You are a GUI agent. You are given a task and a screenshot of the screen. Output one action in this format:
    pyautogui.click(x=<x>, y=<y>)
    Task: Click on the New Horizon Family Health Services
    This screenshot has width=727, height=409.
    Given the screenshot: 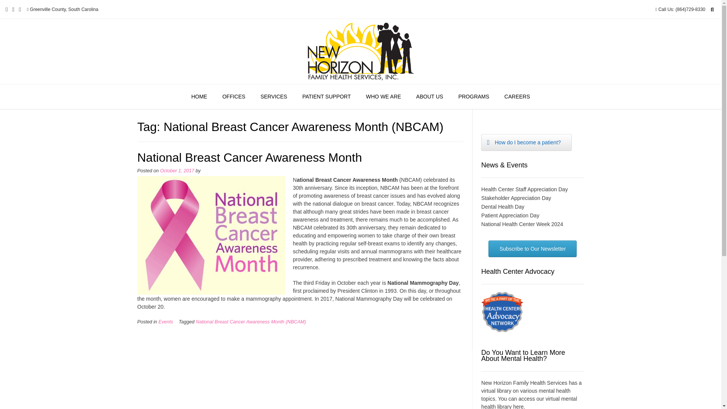 What is the action you would take?
    pyautogui.click(x=360, y=52)
    